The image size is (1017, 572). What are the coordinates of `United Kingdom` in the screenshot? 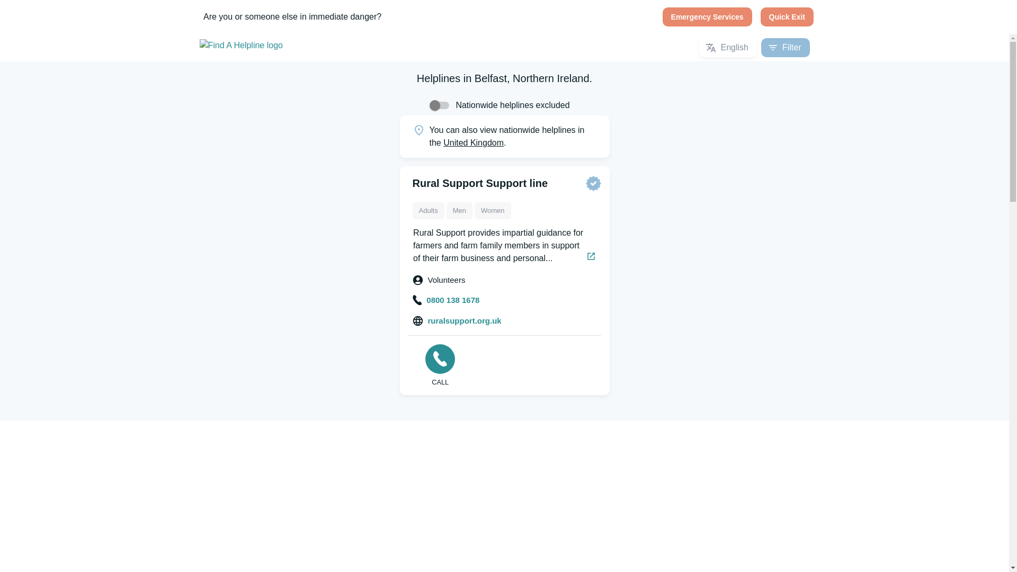 It's located at (474, 142).